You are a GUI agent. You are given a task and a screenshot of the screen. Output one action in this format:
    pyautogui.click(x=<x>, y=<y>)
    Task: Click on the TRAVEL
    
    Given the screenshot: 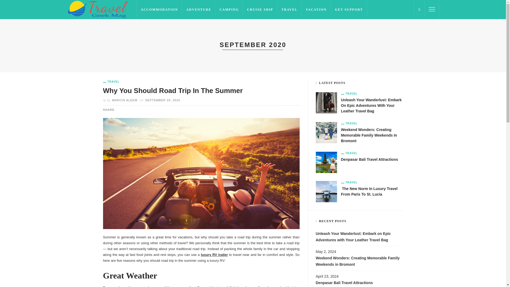 What is the action you would take?
    pyautogui.click(x=111, y=82)
    